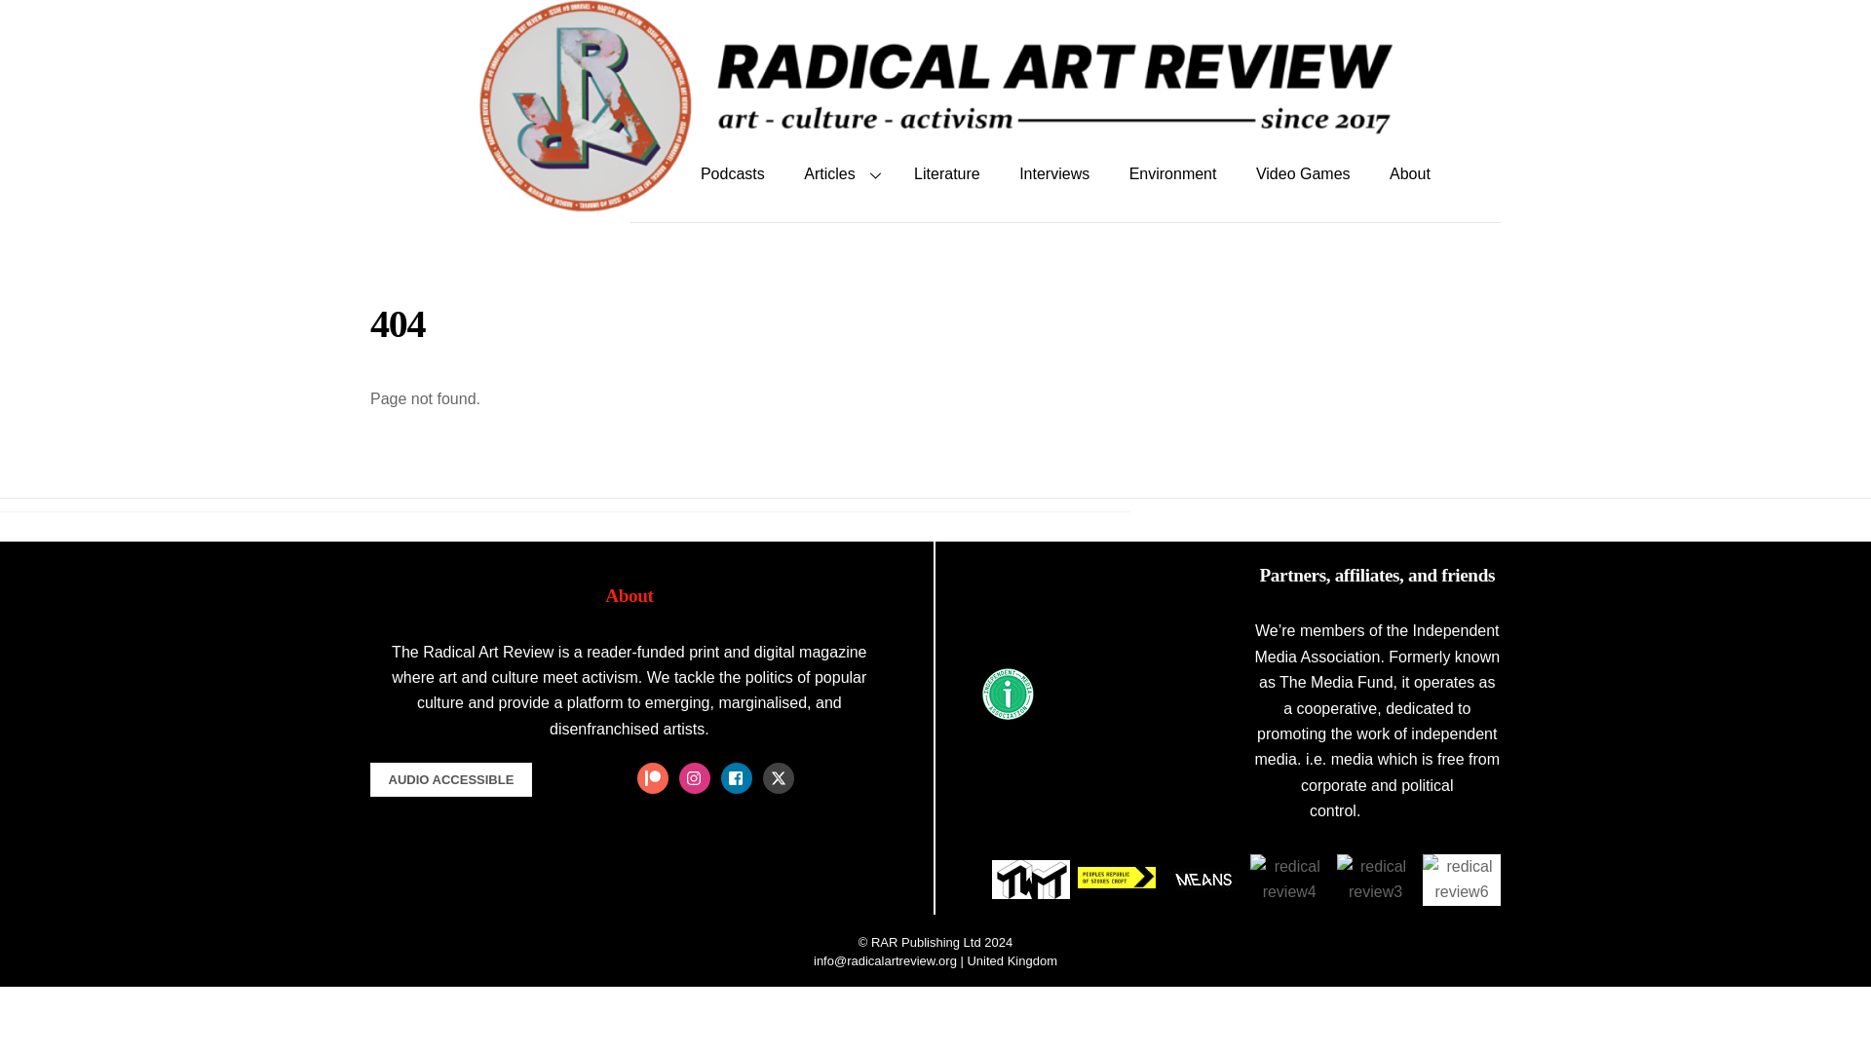  What do you see at coordinates (838, 173) in the screenshot?
I see `Articles` at bounding box center [838, 173].